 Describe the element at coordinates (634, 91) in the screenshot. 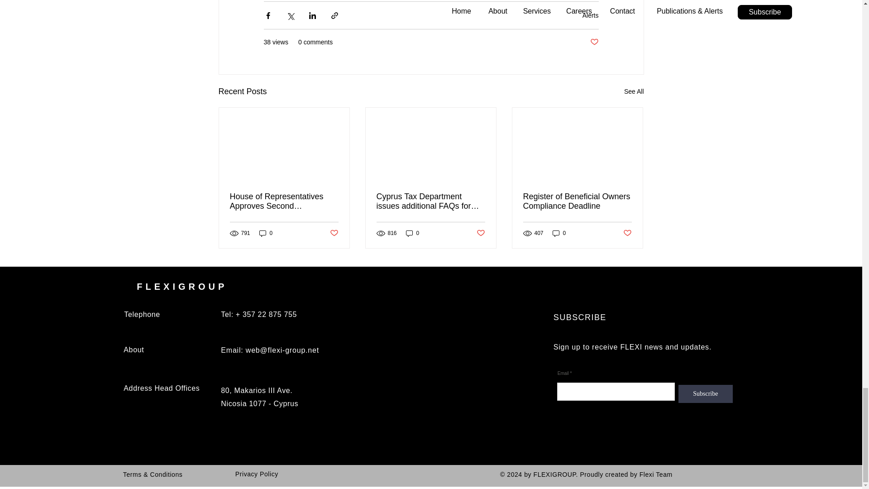

I see `See All` at that location.